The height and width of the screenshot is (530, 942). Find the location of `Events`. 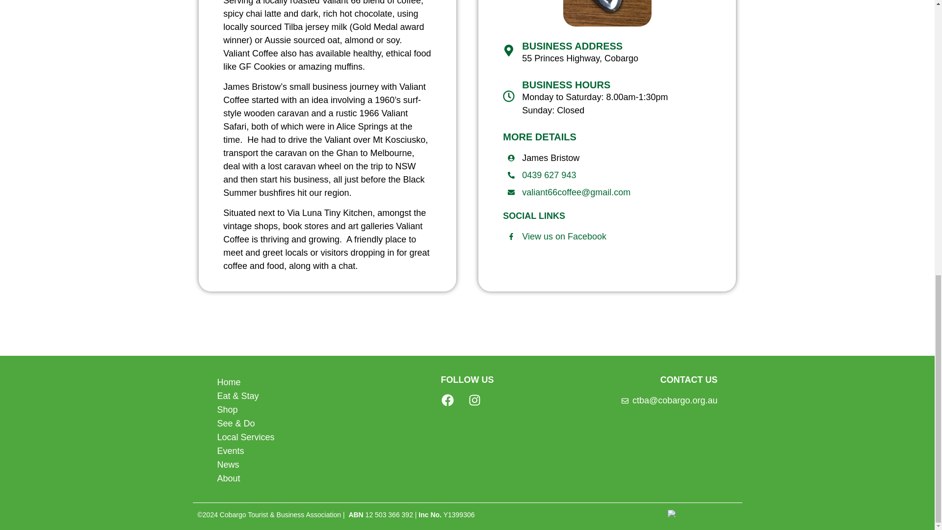

Events is located at coordinates (292, 451).